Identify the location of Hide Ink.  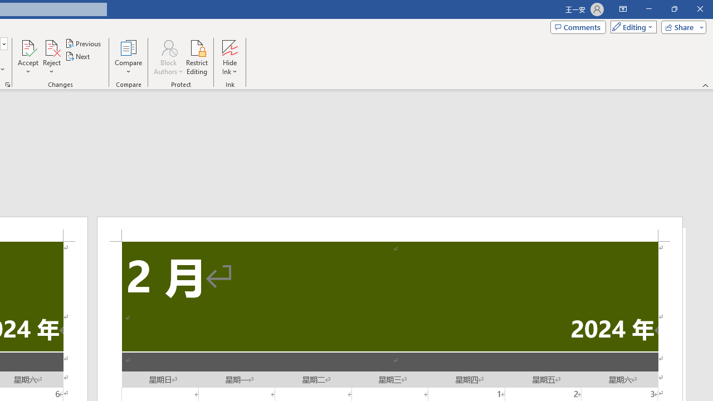
(229, 47).